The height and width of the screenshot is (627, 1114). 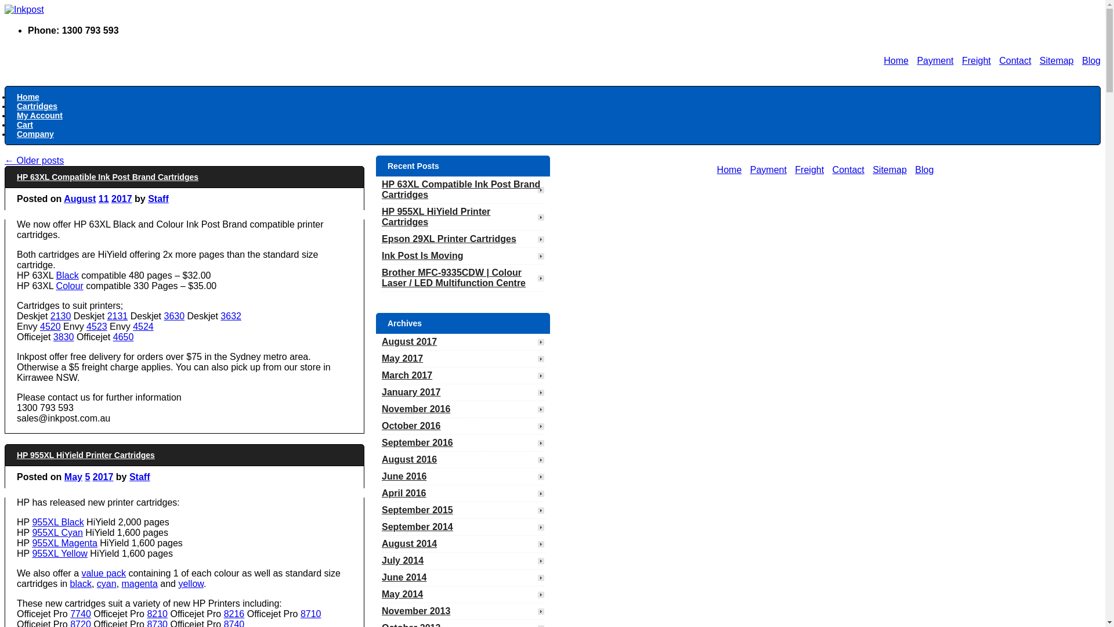 I want to click on 4520, so click(x=50, y=326).